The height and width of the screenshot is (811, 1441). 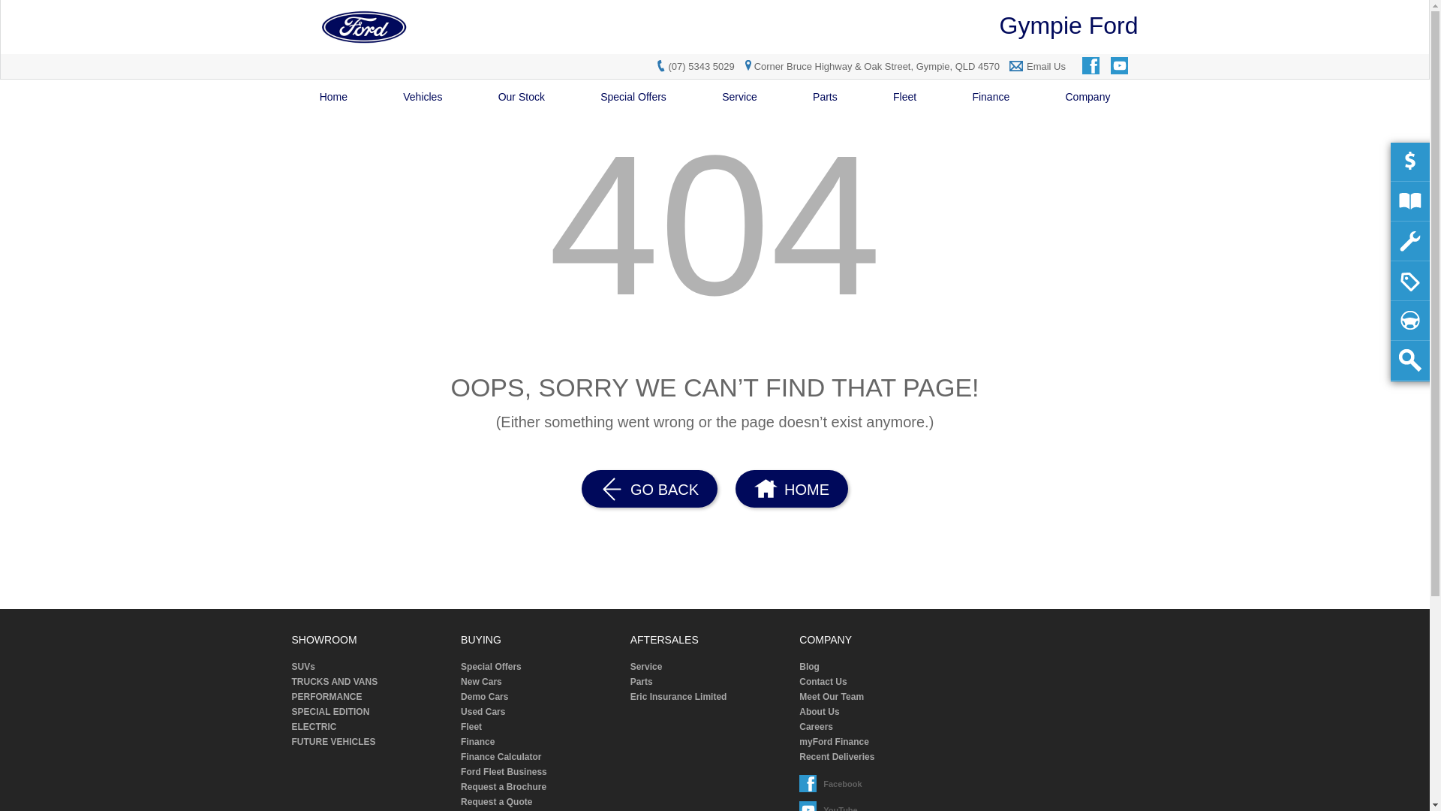 What do you see at coordinates (710, 682) in the screenshot?
I see `Parts` at bounding box center [710, 682].